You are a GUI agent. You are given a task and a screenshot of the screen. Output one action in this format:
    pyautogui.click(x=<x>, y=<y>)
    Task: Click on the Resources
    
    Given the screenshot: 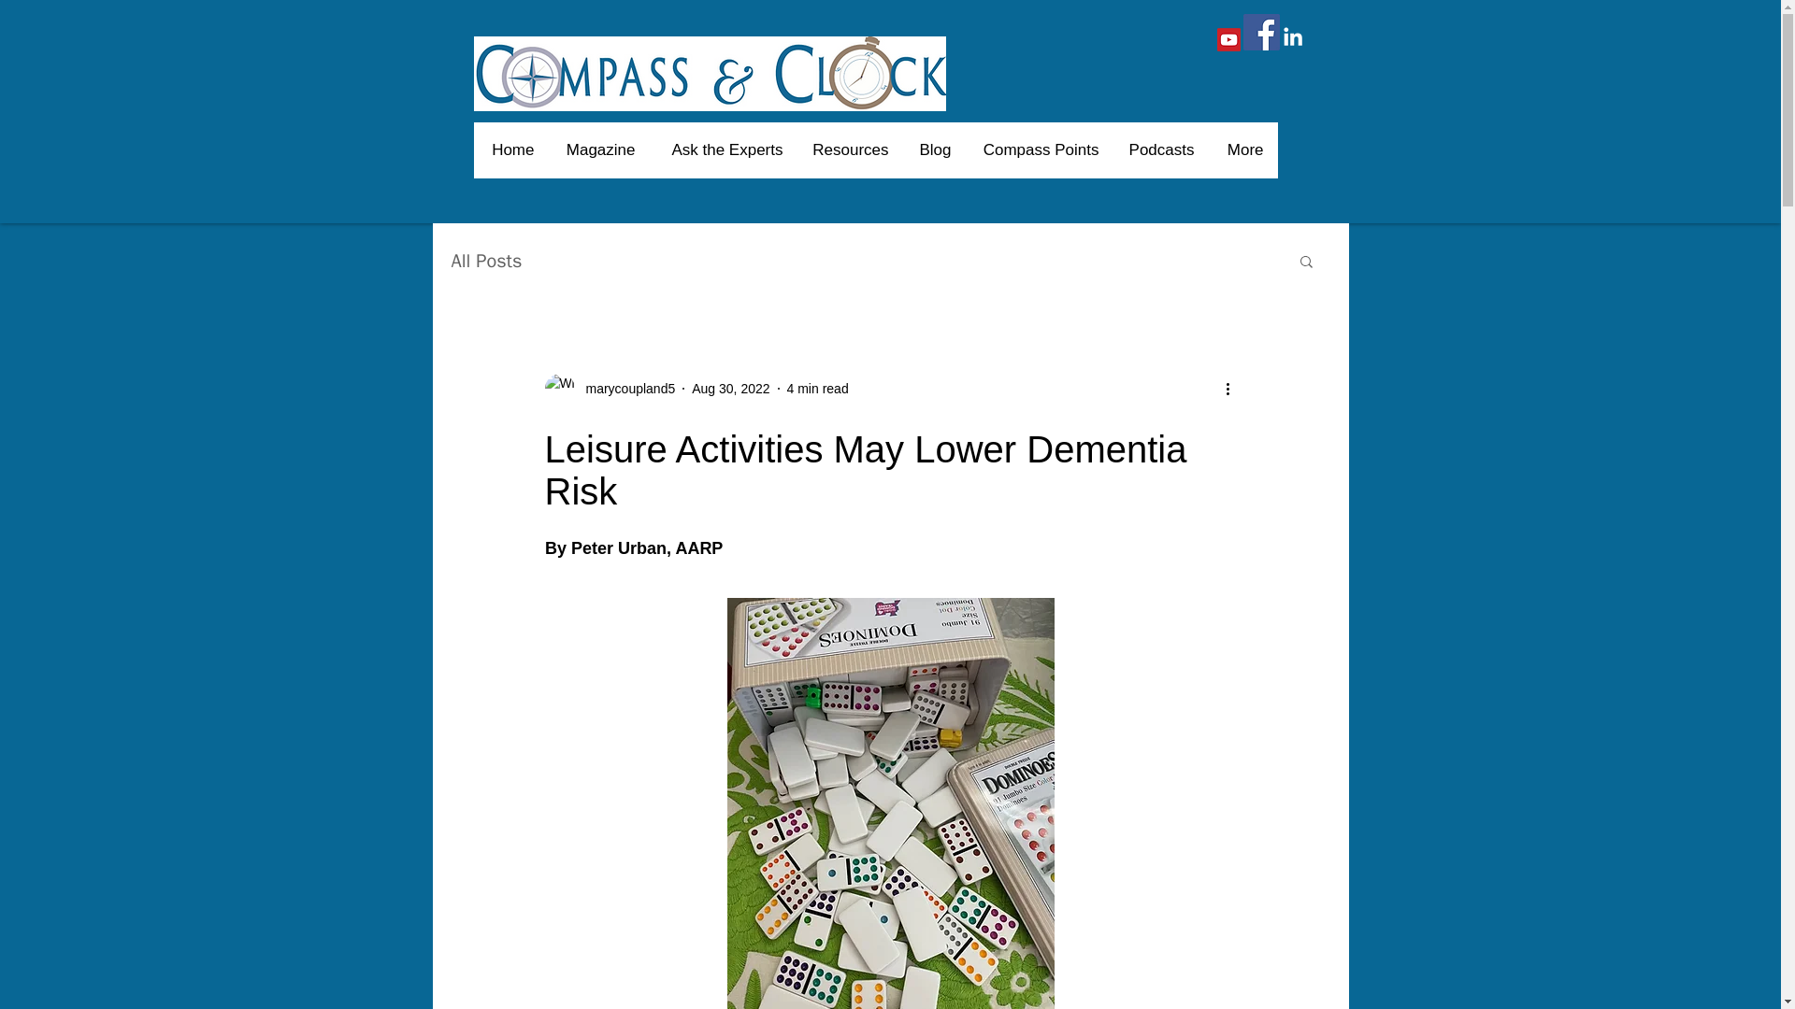 What is the action you would take?
    pyautogui.click(x=849, y=149)
    